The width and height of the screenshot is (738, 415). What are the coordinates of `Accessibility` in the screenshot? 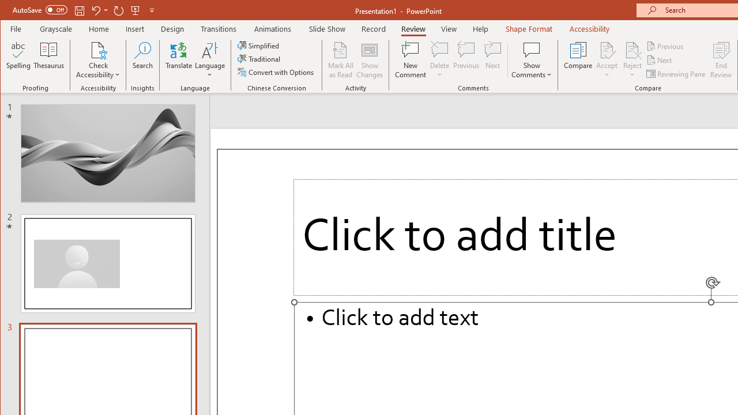 It's located at (590, 29).